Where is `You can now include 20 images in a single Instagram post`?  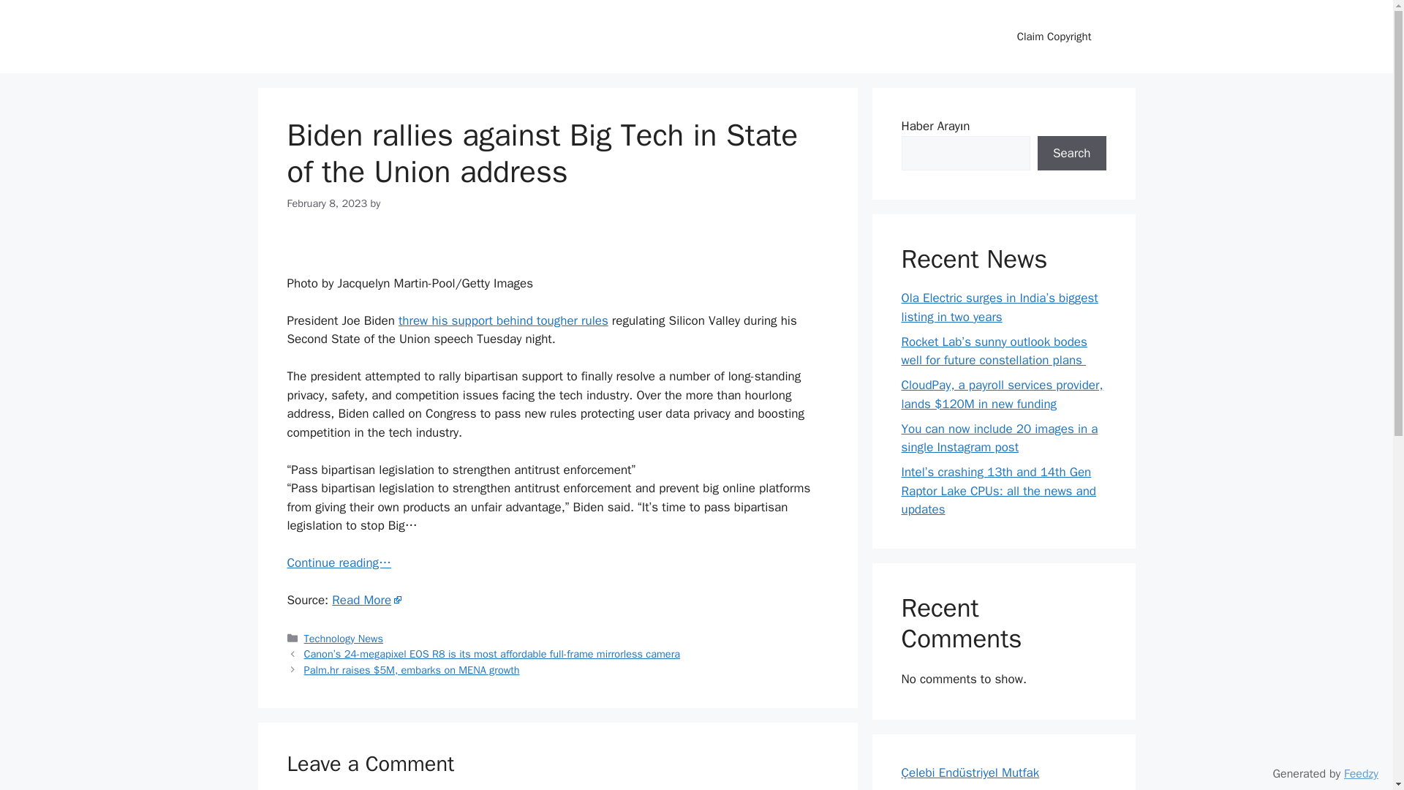 You can now include 20 images in a single Instagram post is located at coordinates (999, 438).